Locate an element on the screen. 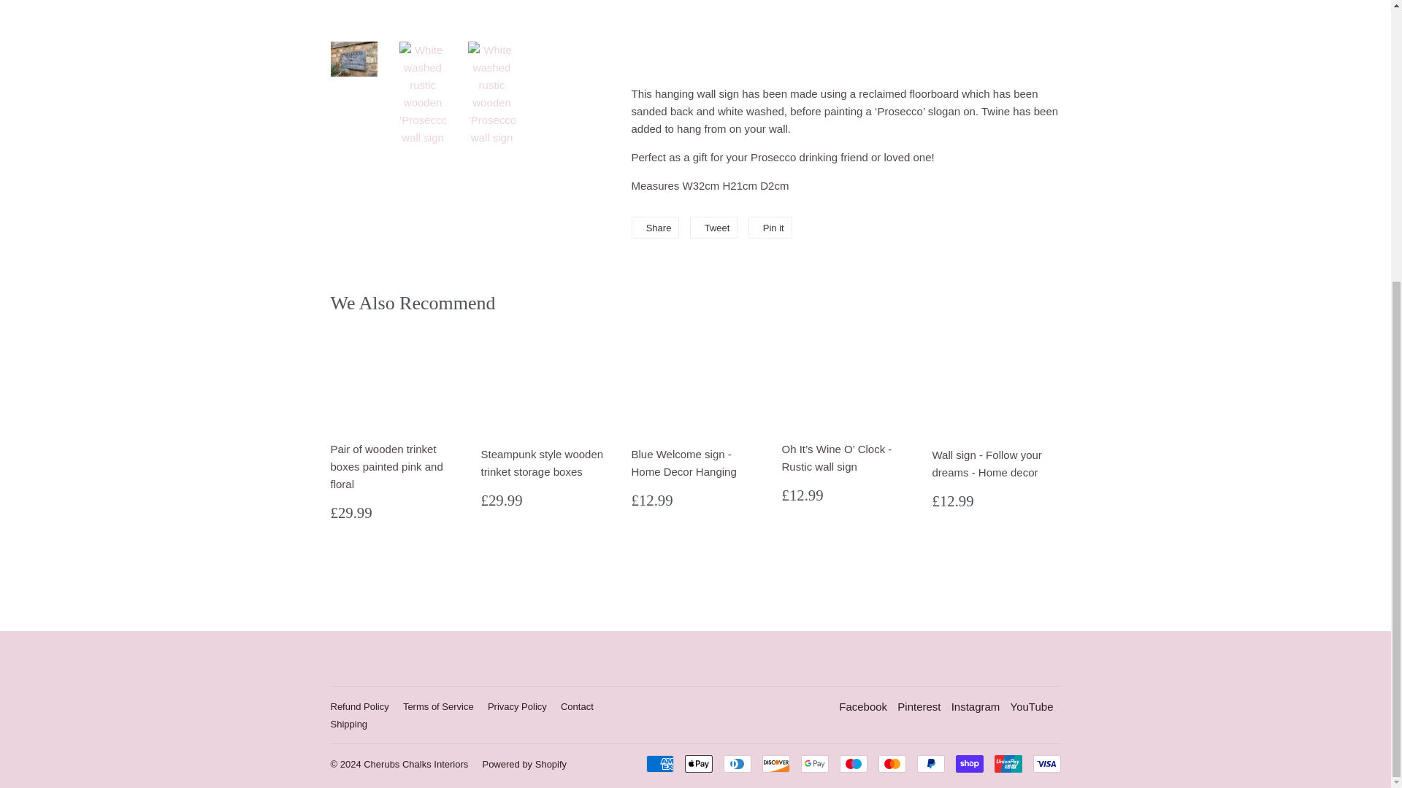 This screenshot has height=788, width=1402. Share on Facebook is located at coordinates (654, 228).